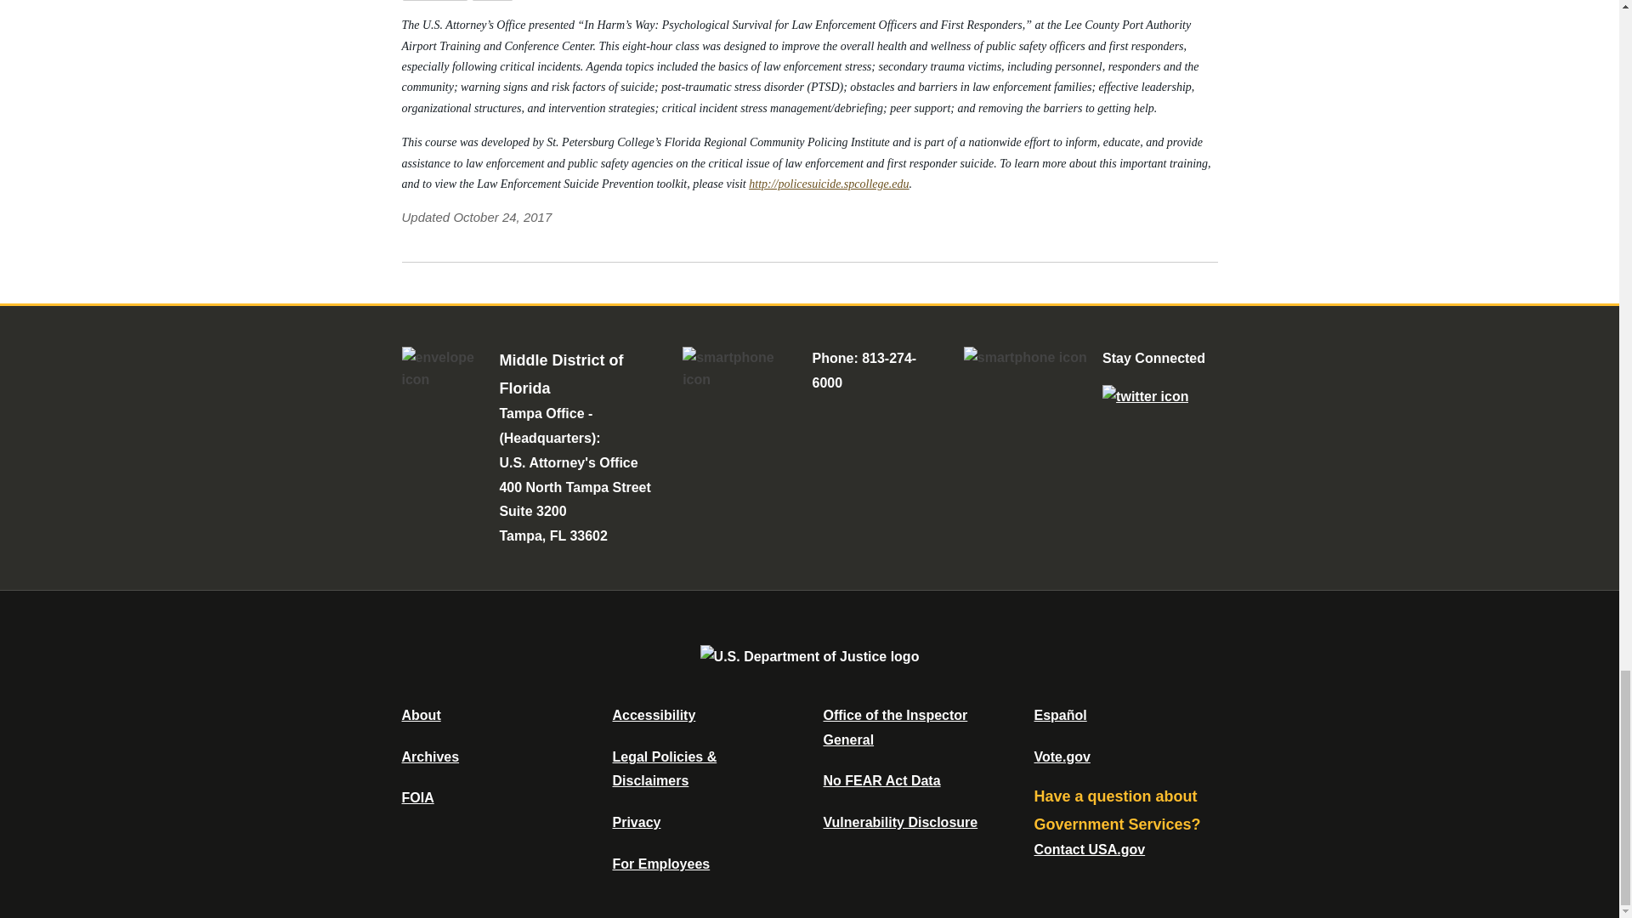 This screenshot has width=1632, height=918. Describe the element at coordinates (417, 797) in the screenshot. I see `Office of Information Policy` at that location.